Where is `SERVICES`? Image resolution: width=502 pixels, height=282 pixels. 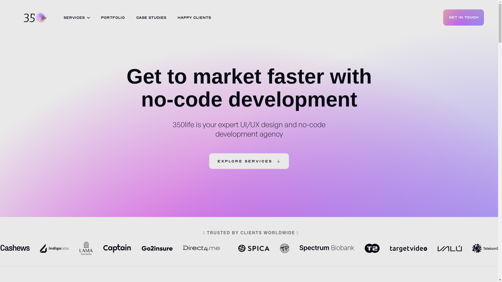
SERVICES is located at coordinates (74, 18).